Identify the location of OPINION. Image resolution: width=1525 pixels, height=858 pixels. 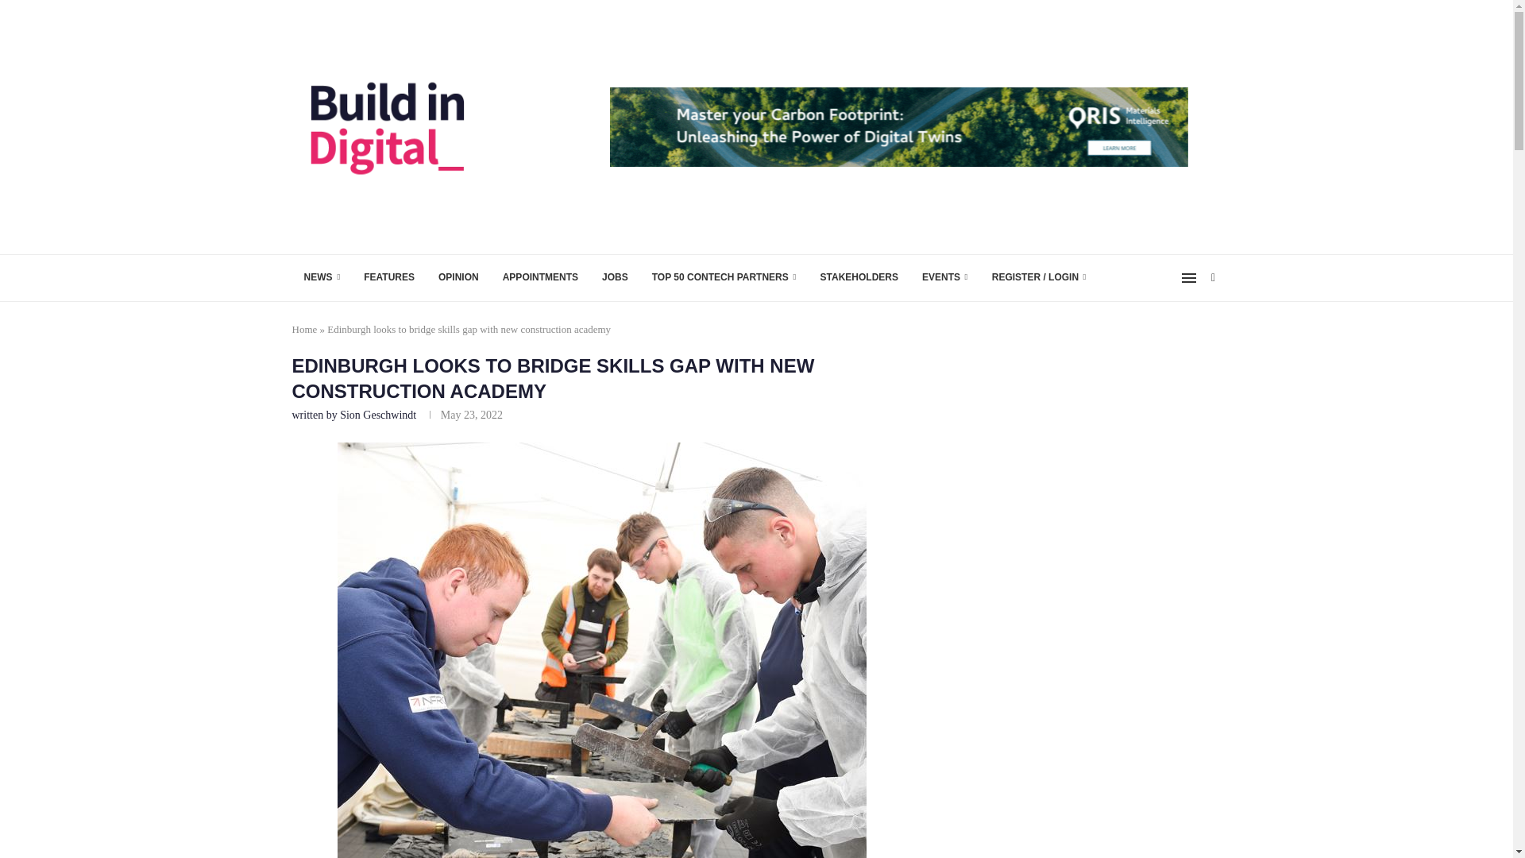
(459, 278).